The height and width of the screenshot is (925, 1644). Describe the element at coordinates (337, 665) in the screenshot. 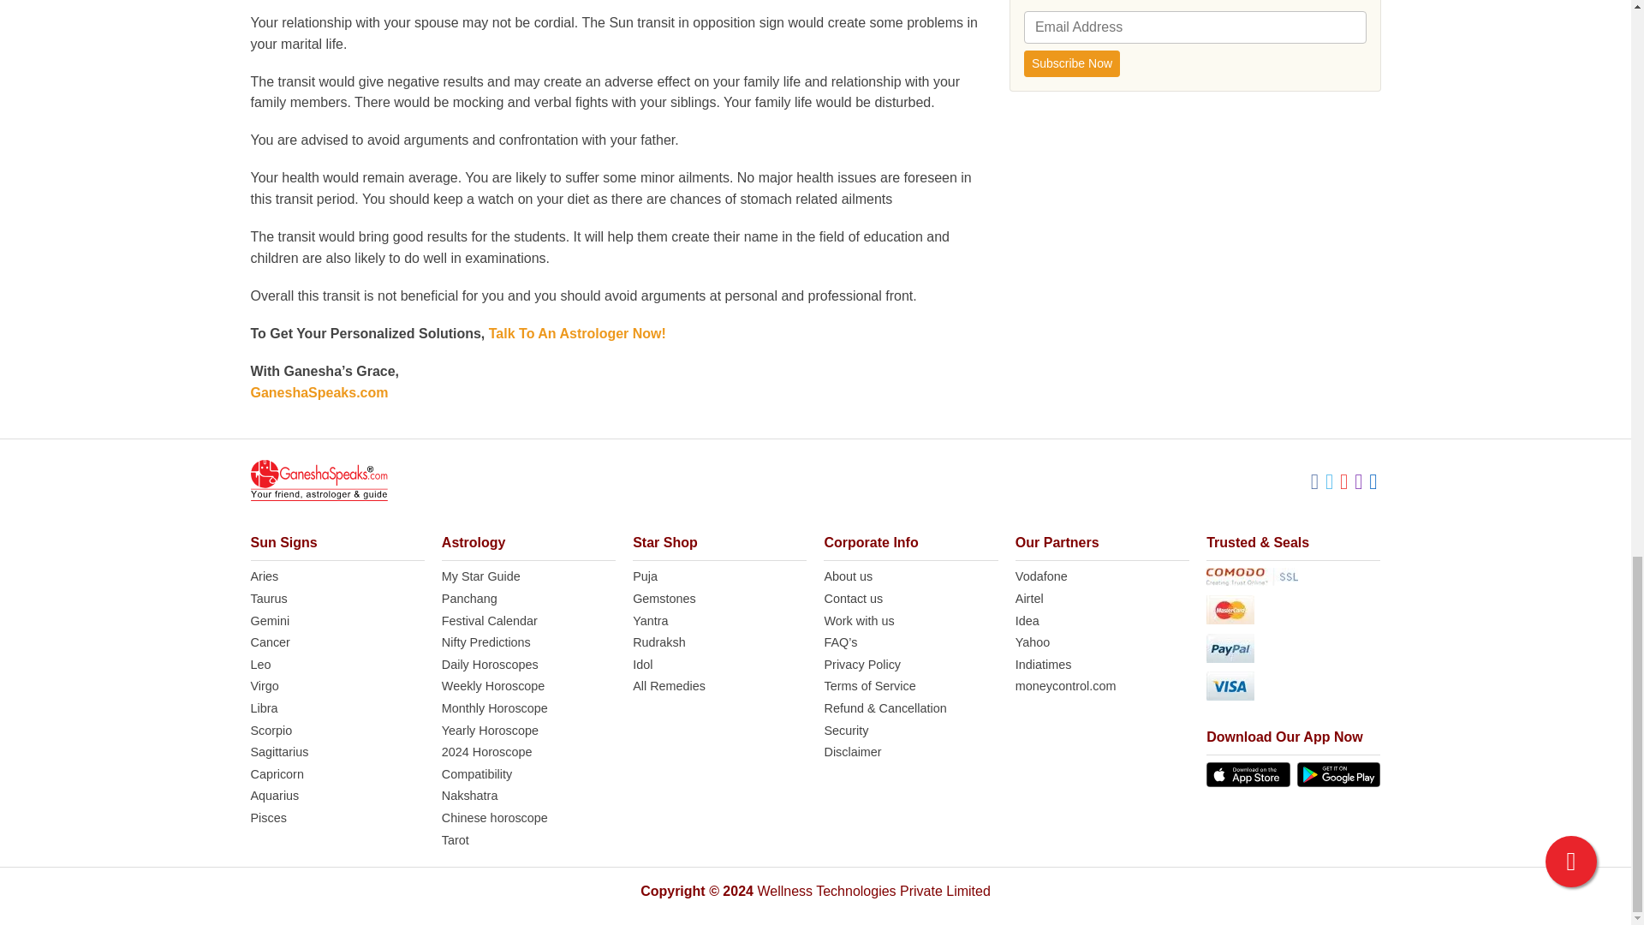

I see `Leo` at that location.